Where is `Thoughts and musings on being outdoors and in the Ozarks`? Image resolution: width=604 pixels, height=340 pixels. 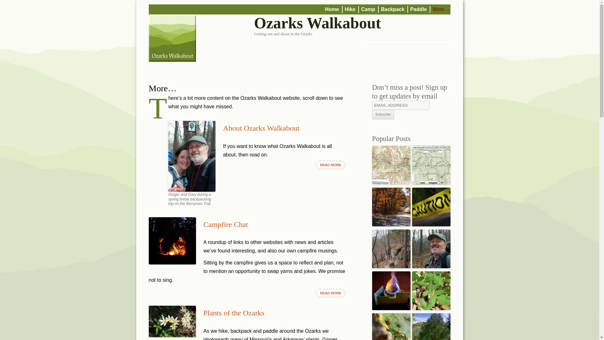
Thoughts and musings on being outdoors and in the Ozarks is located at coordinates (331, 293).